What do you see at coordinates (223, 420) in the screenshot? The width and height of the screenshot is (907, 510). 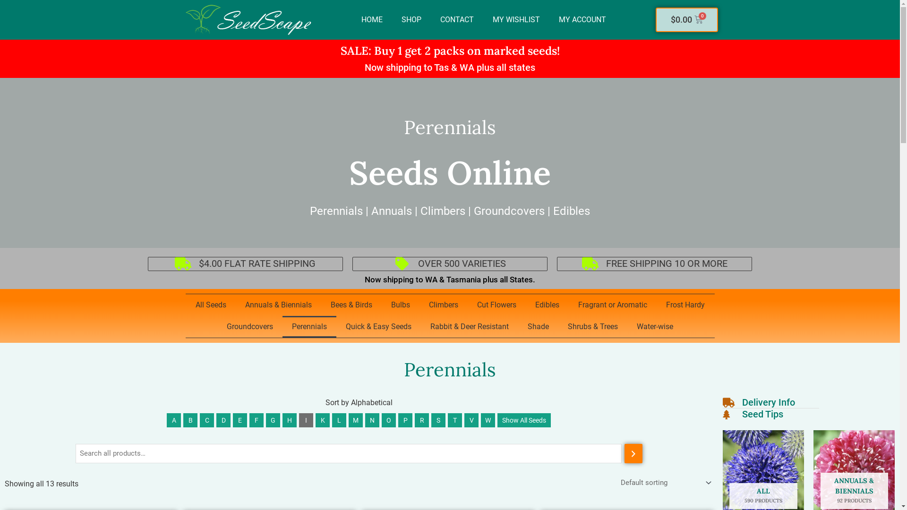 I see `D` at bounding box center [223, 420].